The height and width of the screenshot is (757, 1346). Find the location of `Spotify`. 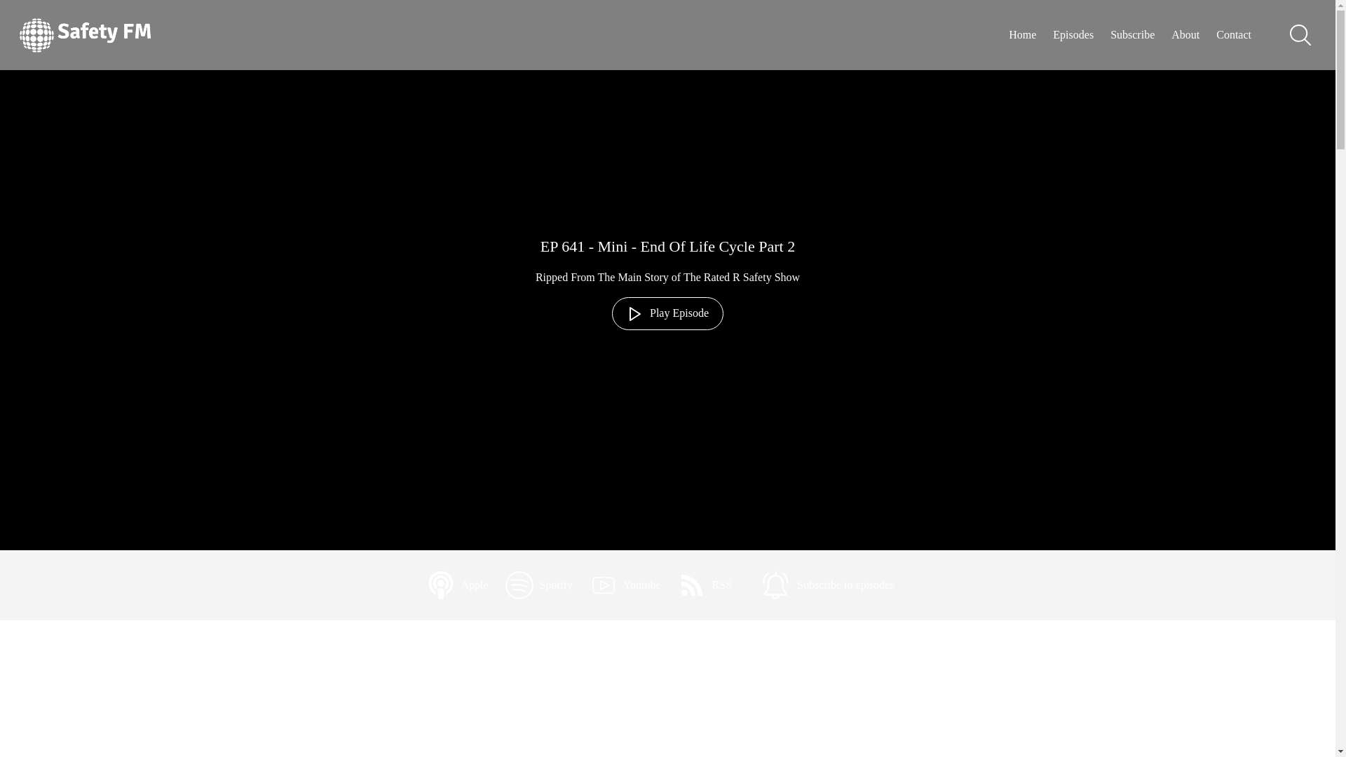

Spotify is located at coordinates (539, 585).